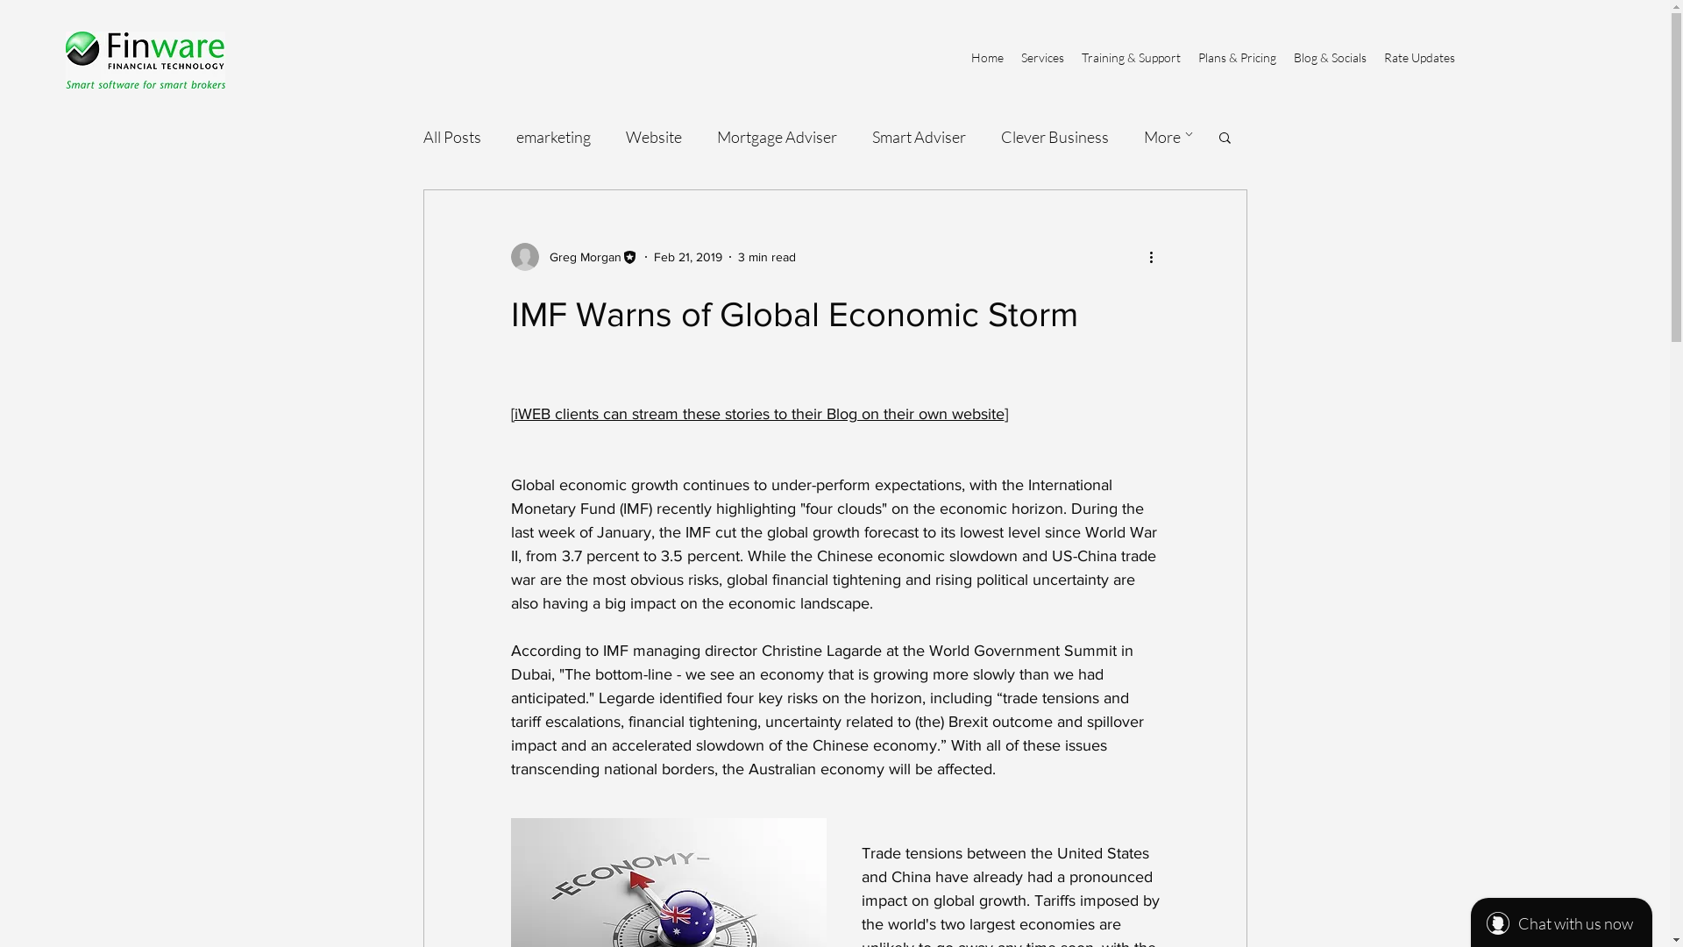 This screenshot has height=947, width=1683. I want to click on Twitter Follow, so click(1340, 80).